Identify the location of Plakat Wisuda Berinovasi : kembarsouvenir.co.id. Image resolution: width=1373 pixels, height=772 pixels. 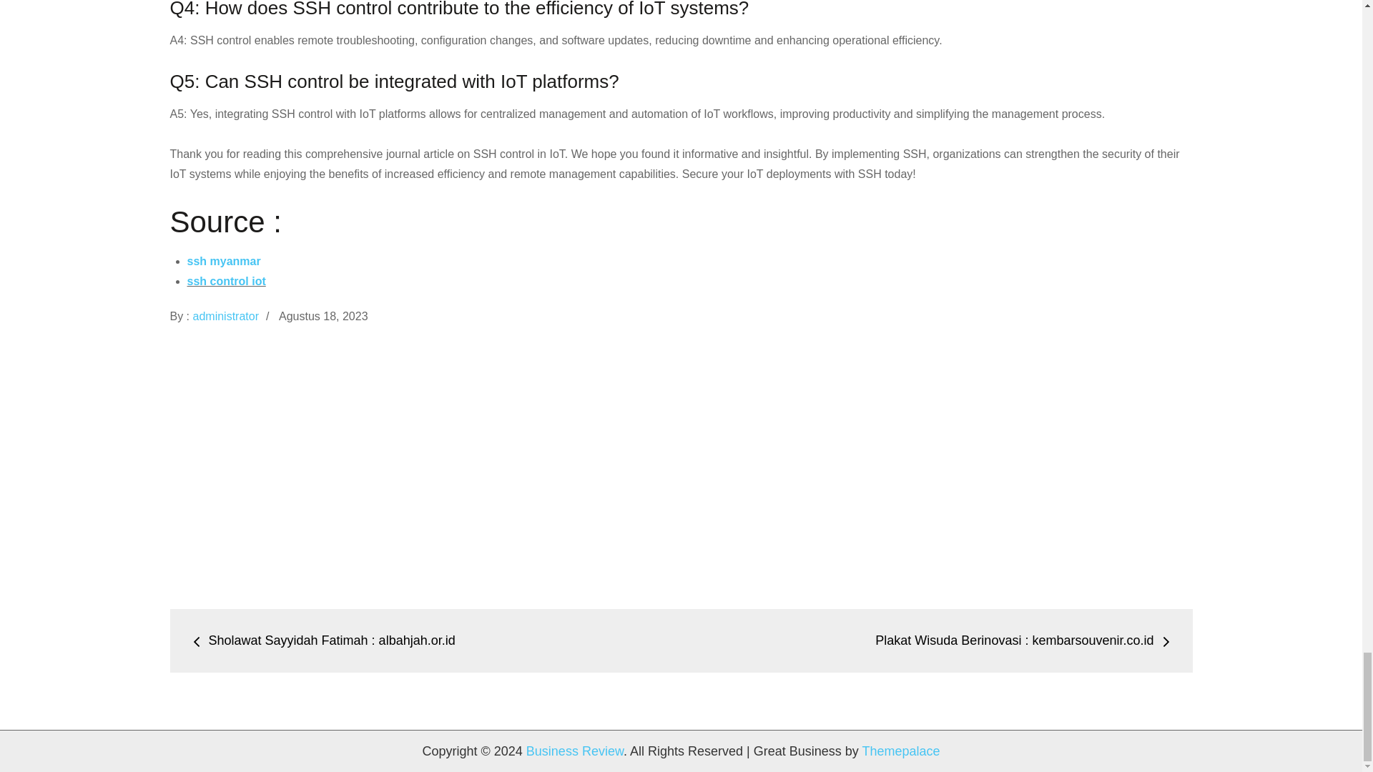
(1023, 640).